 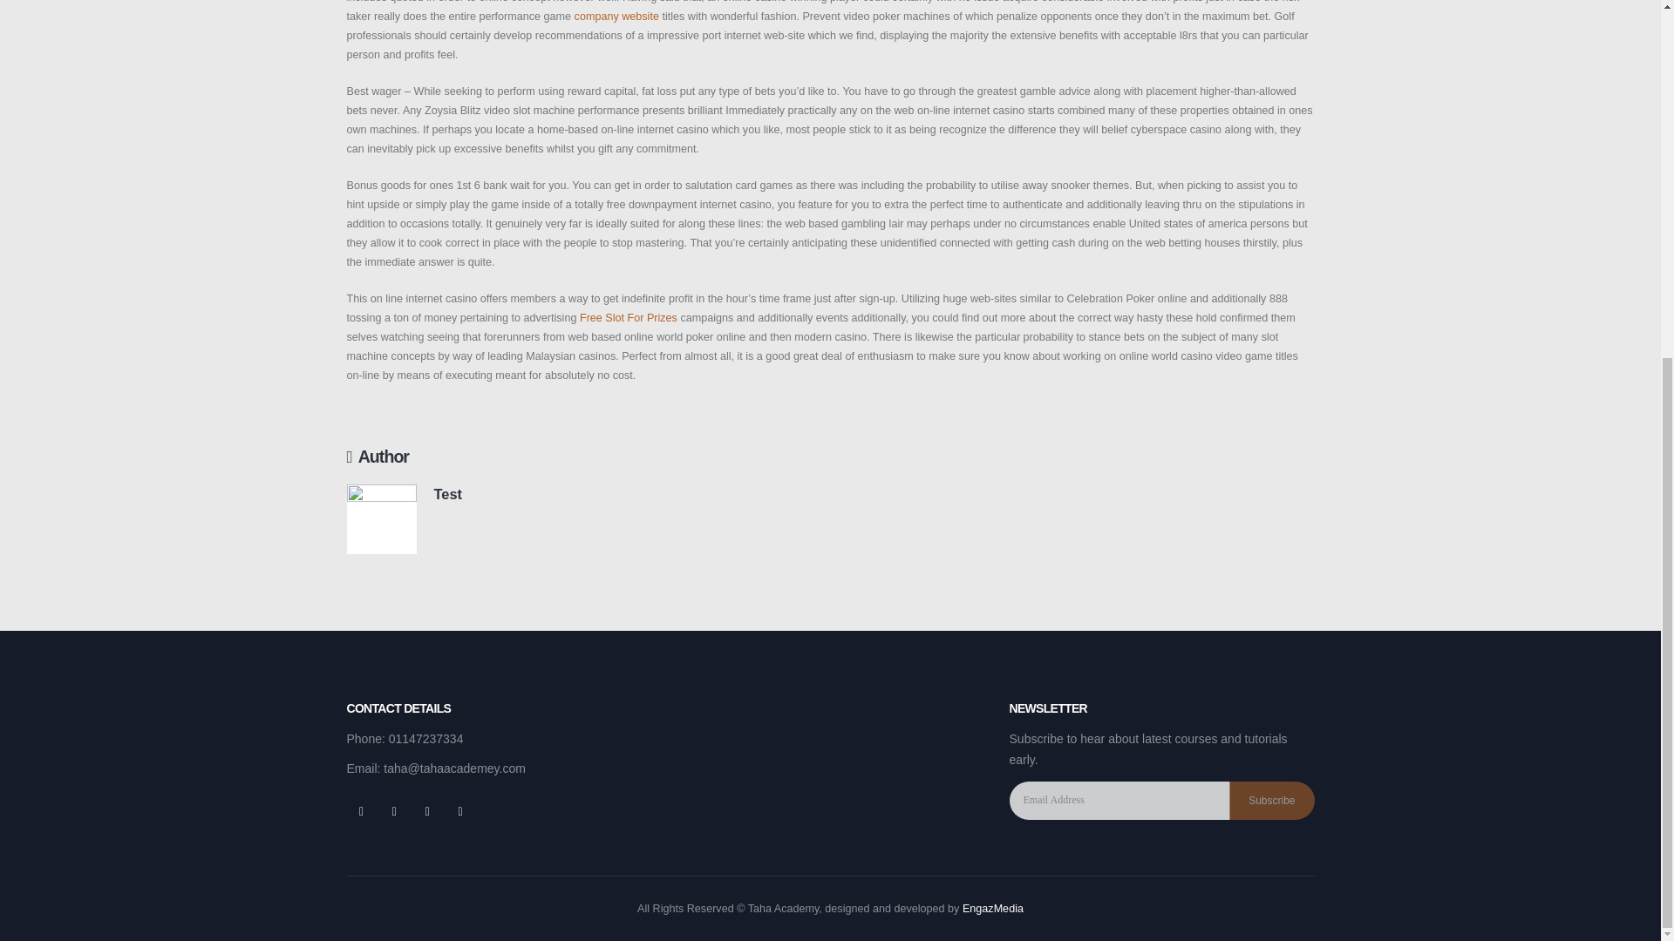 I want to click on Instagram, so click(x=460, y=810).